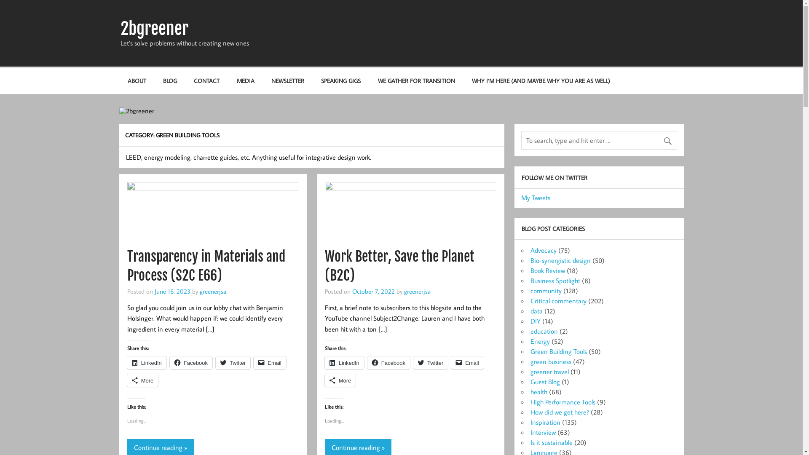 The height and width of the screenshot is (455, 809). Describe the element at coordinates (345, 363) in the screenshot. I see `LinkedIn` at that location.